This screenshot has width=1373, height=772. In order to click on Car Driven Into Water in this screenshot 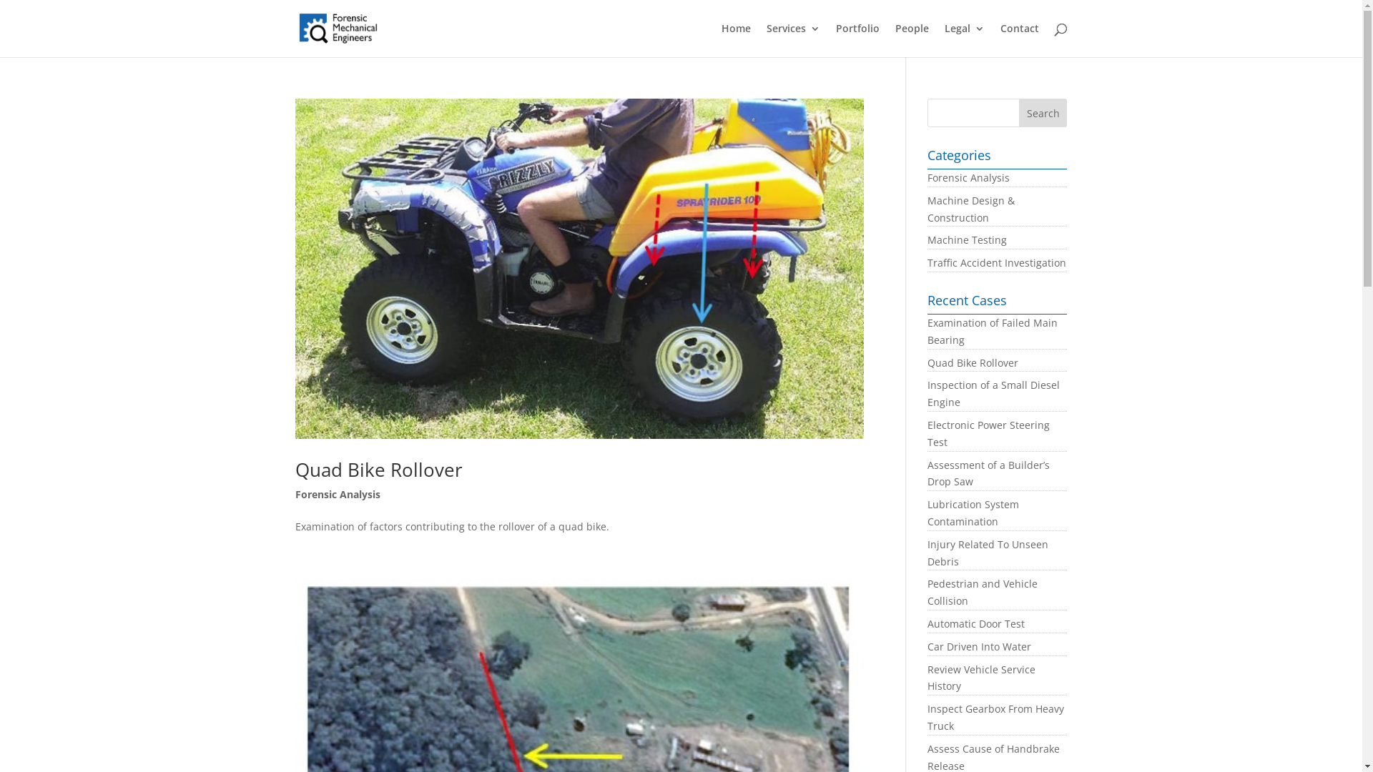, I will do `click(980, 646)`.